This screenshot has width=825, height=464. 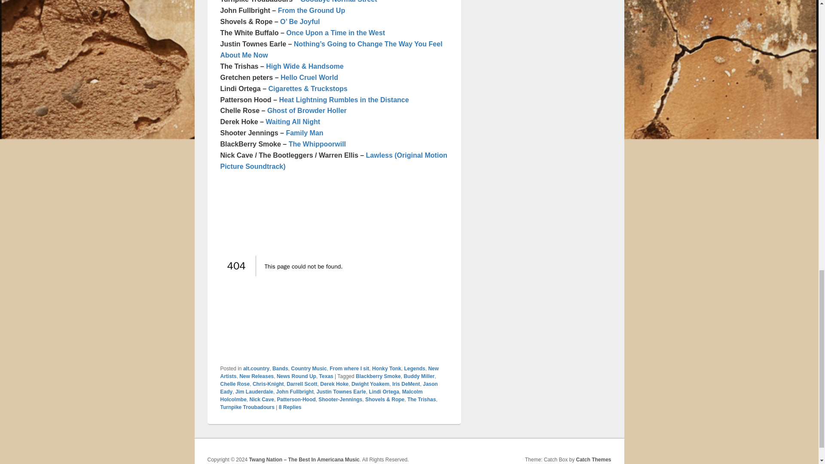 What do you see at coordinates (414, 369) in the screenshot?
I see `Legends` at bounding box center [414, 369].